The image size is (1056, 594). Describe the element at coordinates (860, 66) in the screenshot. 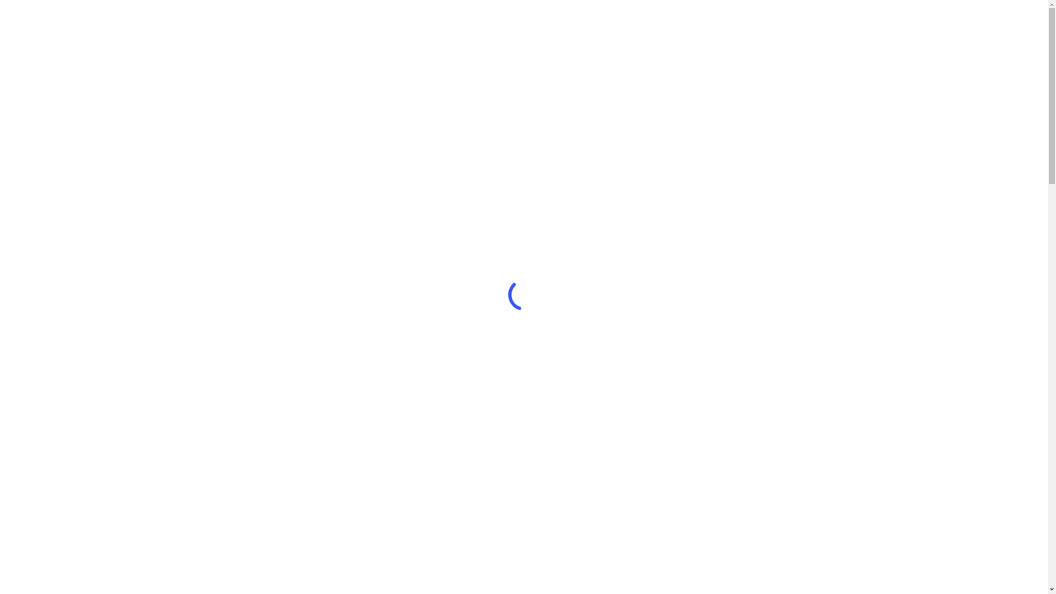

I see `search` at that location.